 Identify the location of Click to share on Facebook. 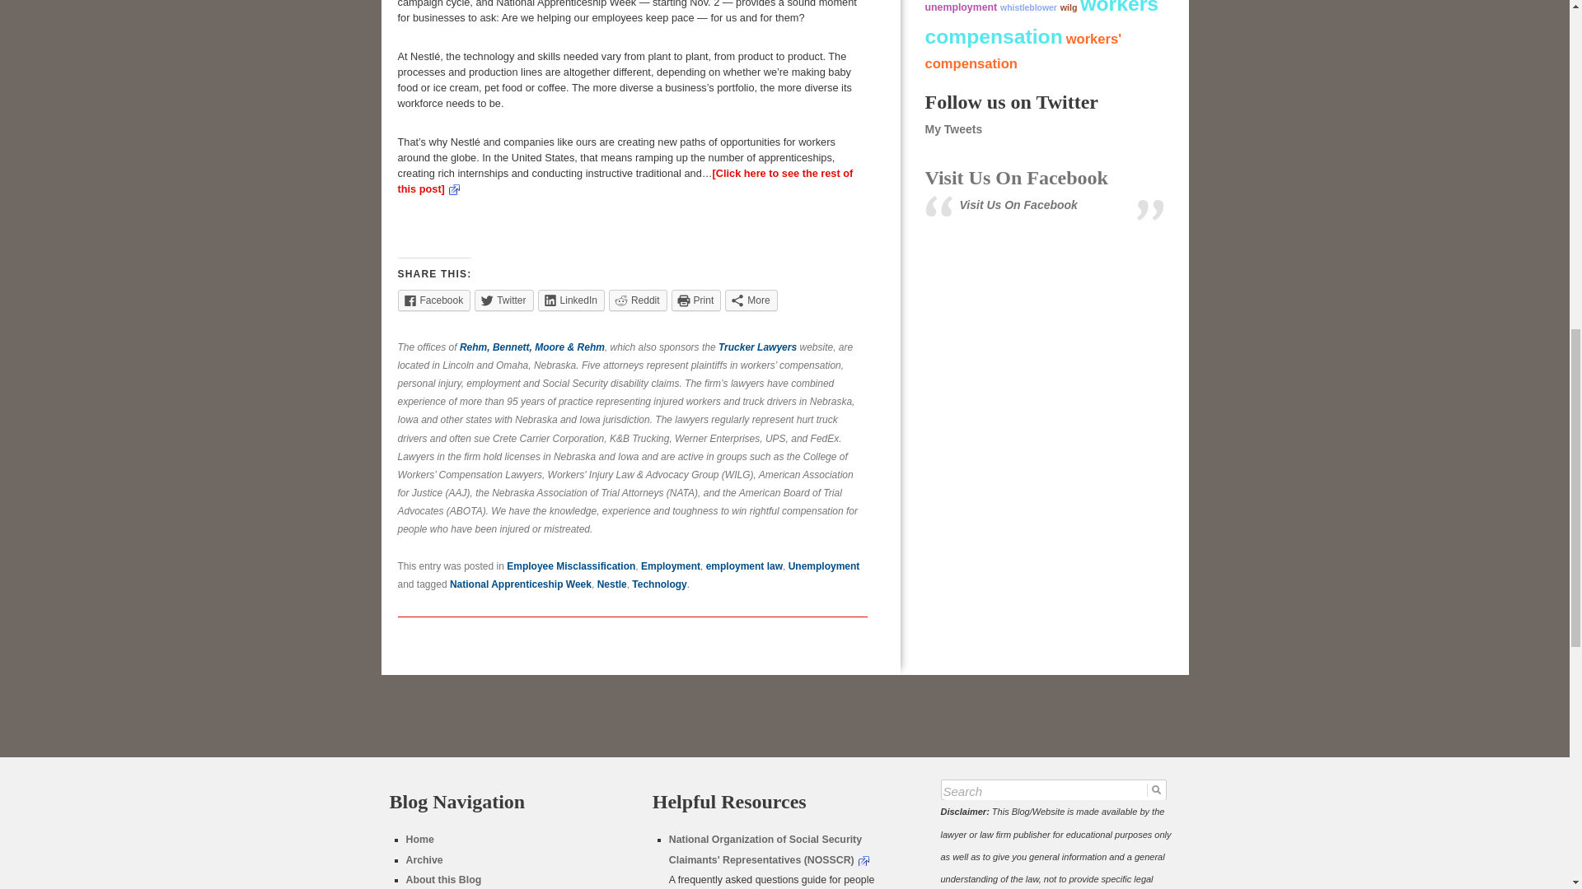
(433, 300).